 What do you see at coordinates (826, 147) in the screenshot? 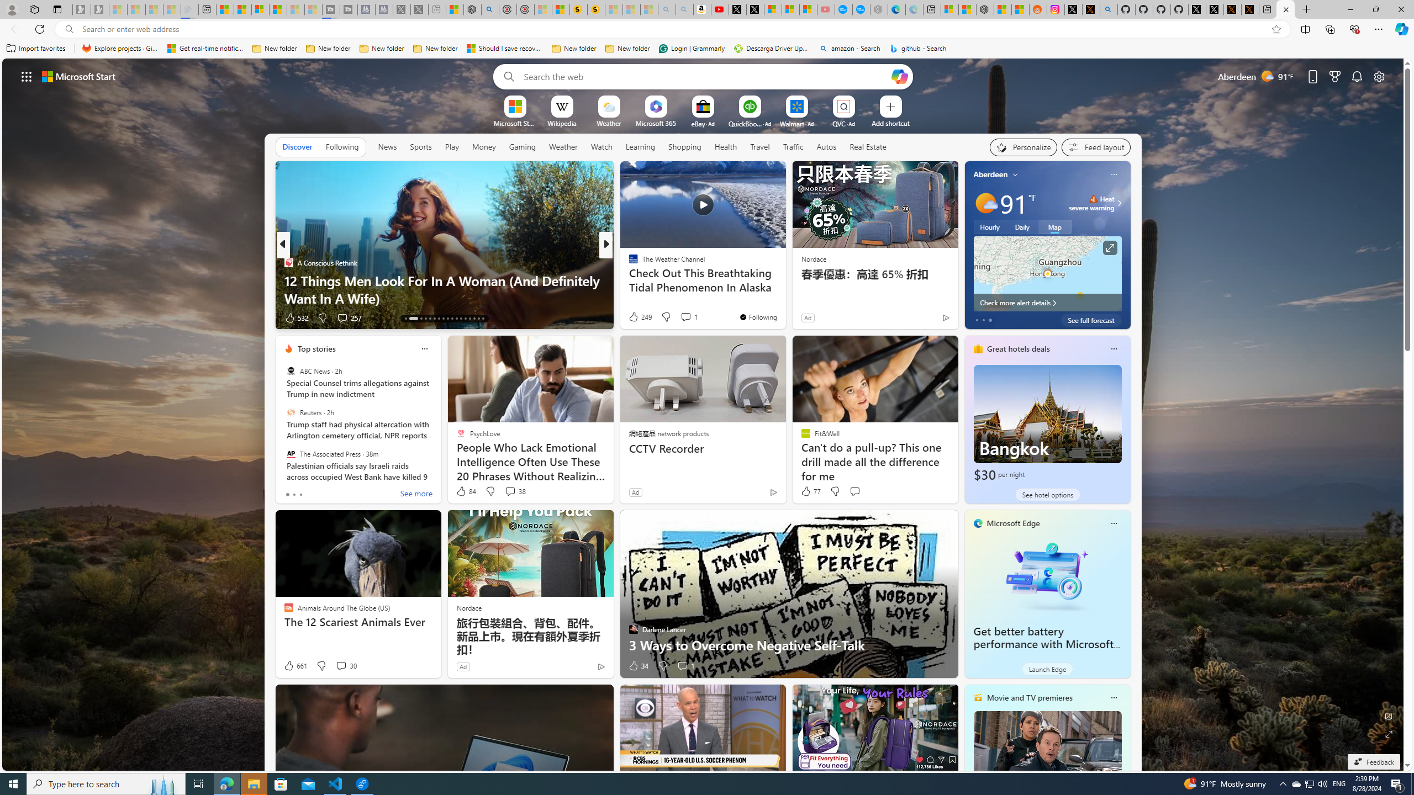
I see `Autos` at bounding box center [826, 147].